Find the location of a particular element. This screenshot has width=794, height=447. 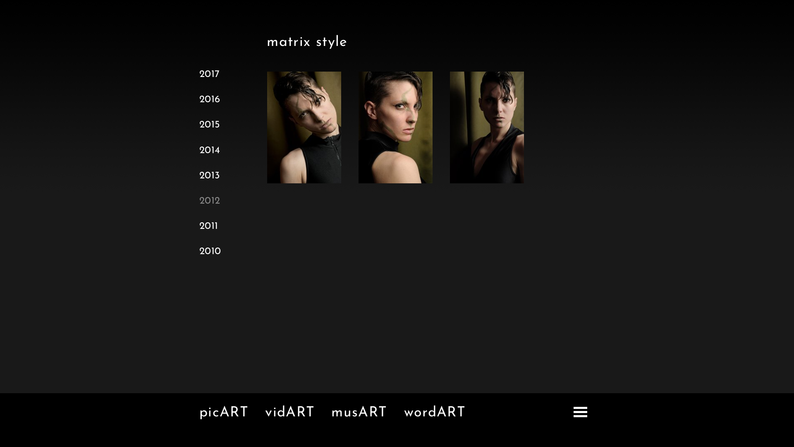

musART is located at coordinates (359, 413).